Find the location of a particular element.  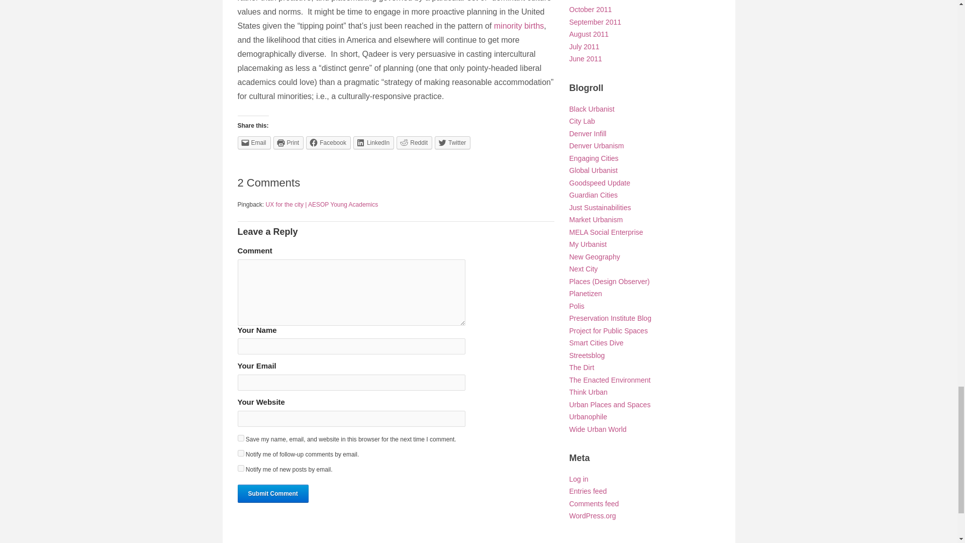

subscribe is located at coordinates (240, 454).